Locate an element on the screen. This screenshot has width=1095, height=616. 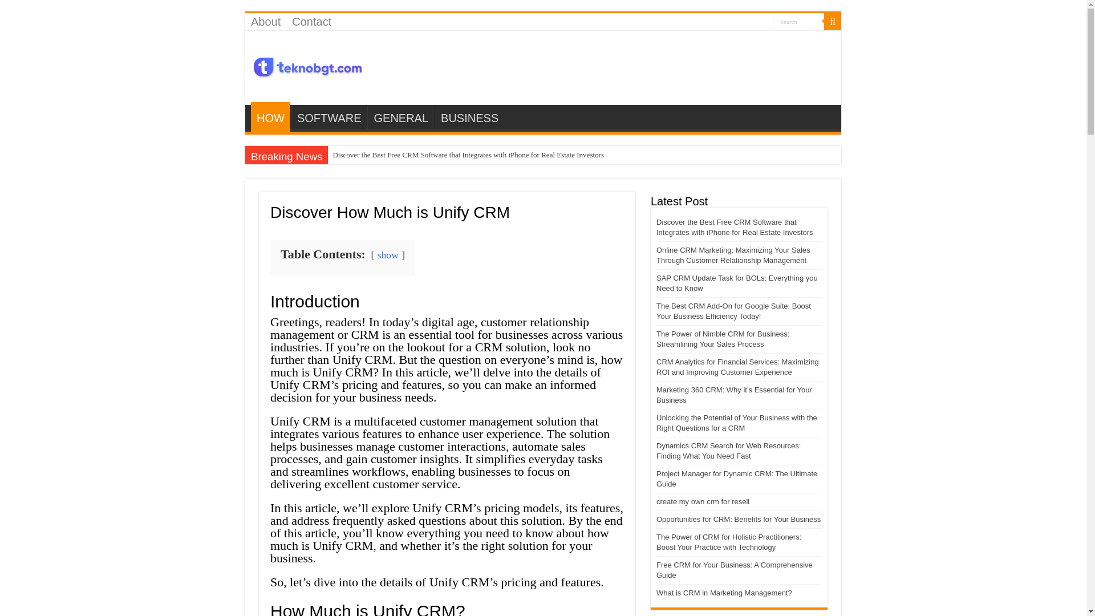
GENERAL is located at coordinates (400, 116).